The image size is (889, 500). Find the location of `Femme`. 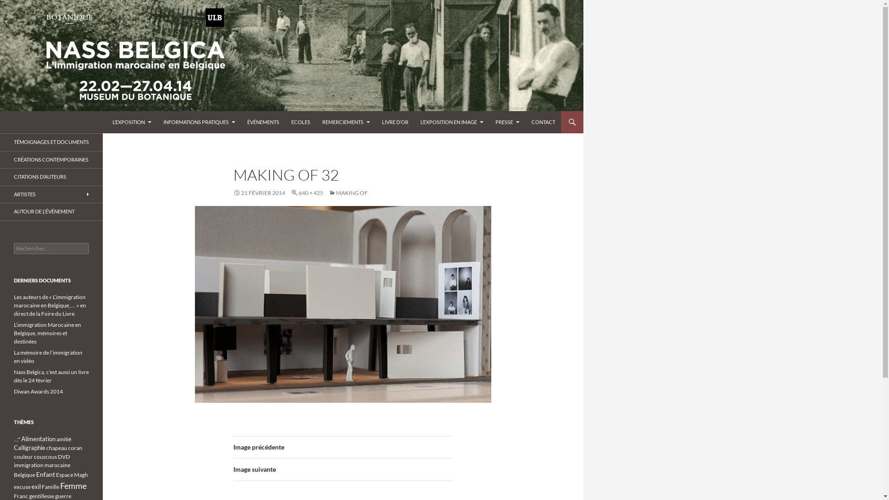

Femme is located at coordinates (73, 486).